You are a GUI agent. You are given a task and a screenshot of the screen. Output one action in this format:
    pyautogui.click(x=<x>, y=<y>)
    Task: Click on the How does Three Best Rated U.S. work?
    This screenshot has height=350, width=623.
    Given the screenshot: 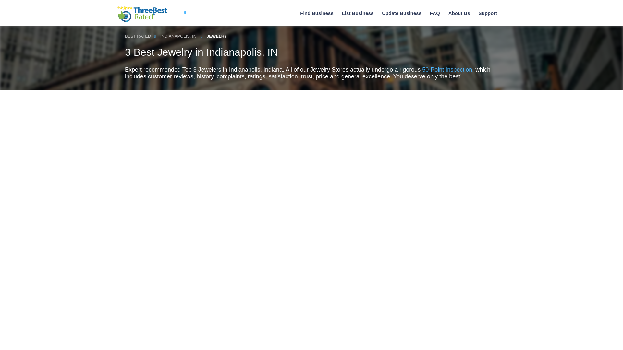 What is the action you would take?
    pyautogui.click(x=459, y=13)
    